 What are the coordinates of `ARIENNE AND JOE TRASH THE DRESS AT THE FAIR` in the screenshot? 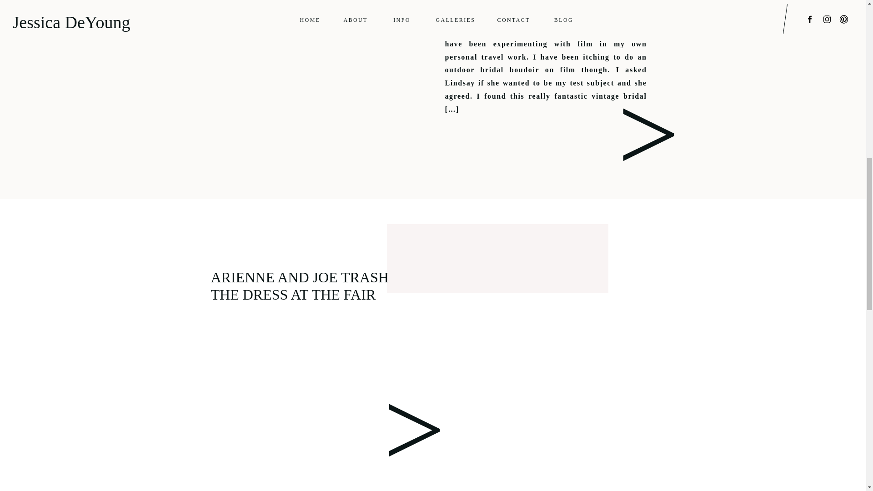 It's located at (300, 286).